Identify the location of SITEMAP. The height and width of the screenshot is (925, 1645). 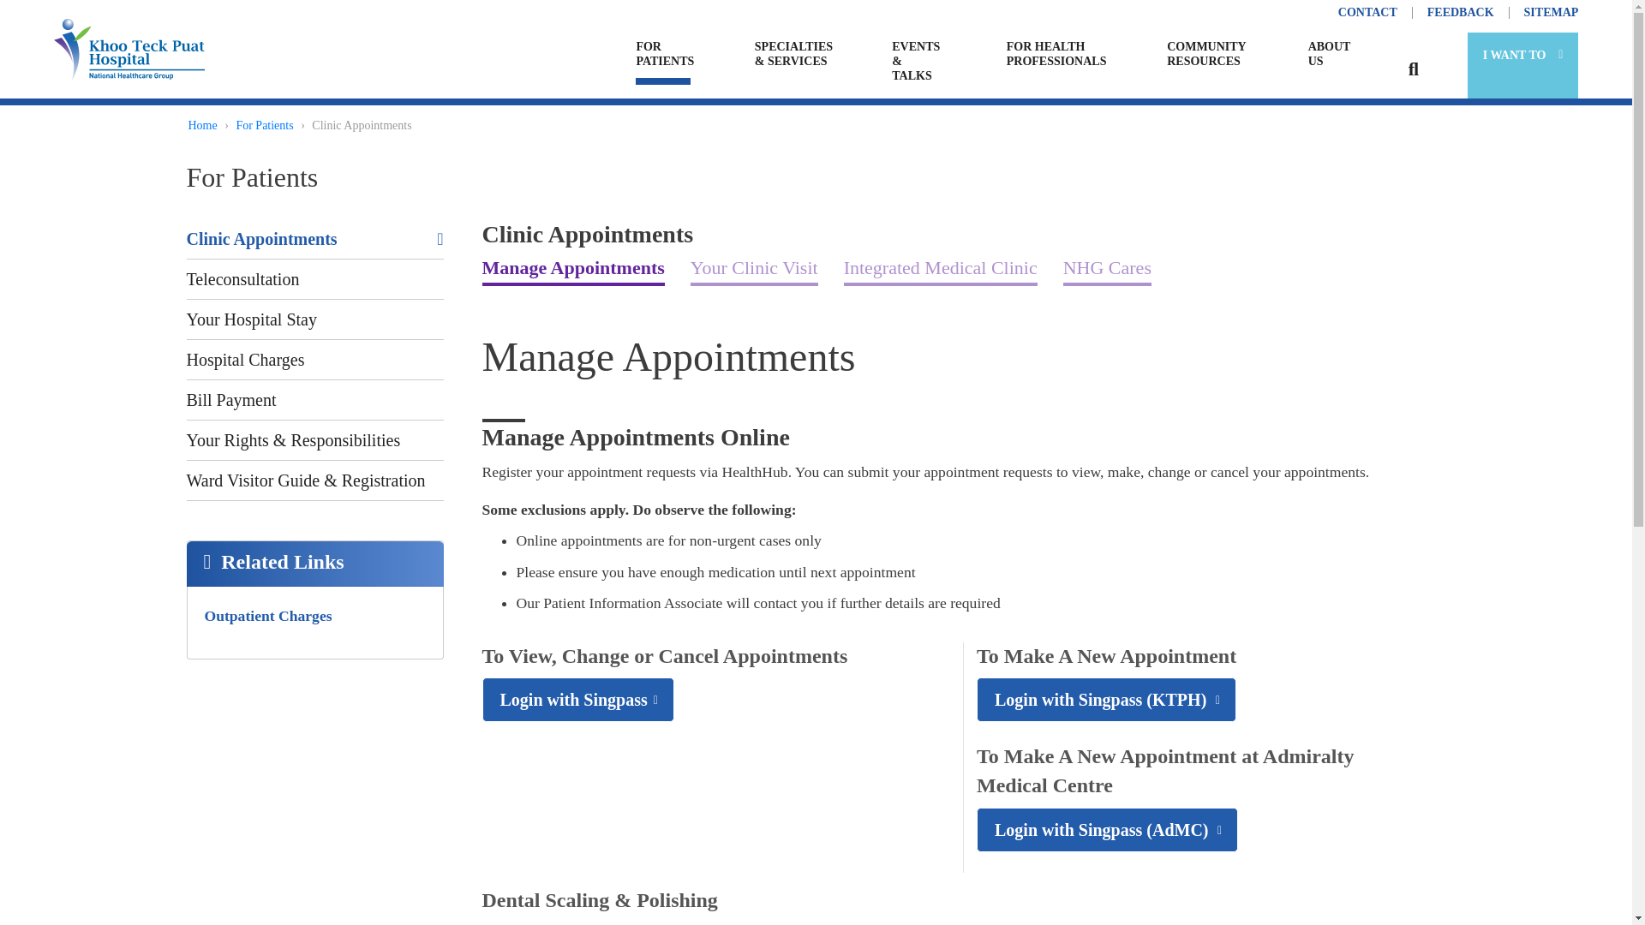
(1547, 12).